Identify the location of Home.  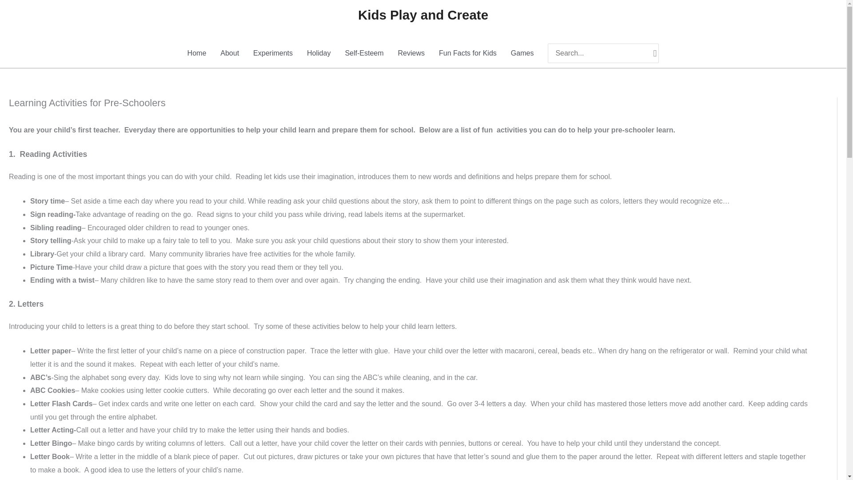
(197, 53).